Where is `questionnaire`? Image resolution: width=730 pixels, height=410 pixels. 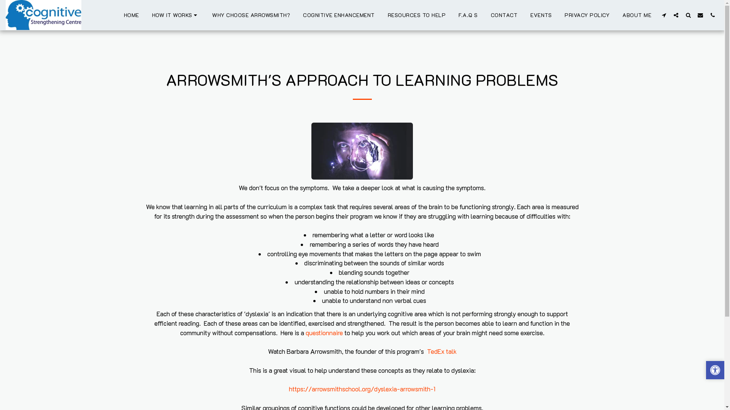 questionnaire is located at coordinates (324, 333).